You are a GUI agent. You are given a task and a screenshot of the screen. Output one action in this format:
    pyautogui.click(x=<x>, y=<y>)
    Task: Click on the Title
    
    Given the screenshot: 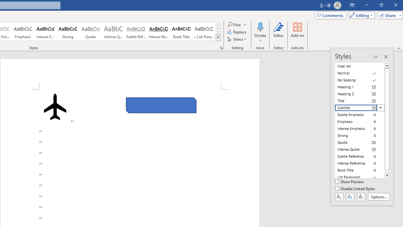 What is the action you would take?
    pyautogui.click(x=360, y=101)
    